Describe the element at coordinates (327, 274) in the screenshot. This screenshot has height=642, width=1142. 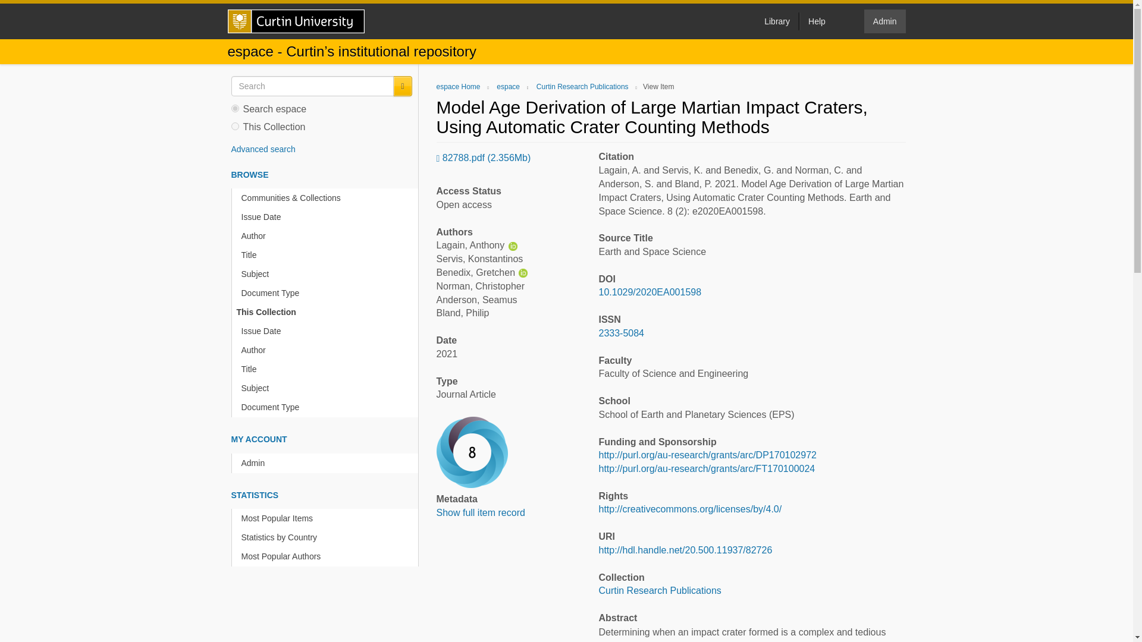
I see `Subject` at that location.